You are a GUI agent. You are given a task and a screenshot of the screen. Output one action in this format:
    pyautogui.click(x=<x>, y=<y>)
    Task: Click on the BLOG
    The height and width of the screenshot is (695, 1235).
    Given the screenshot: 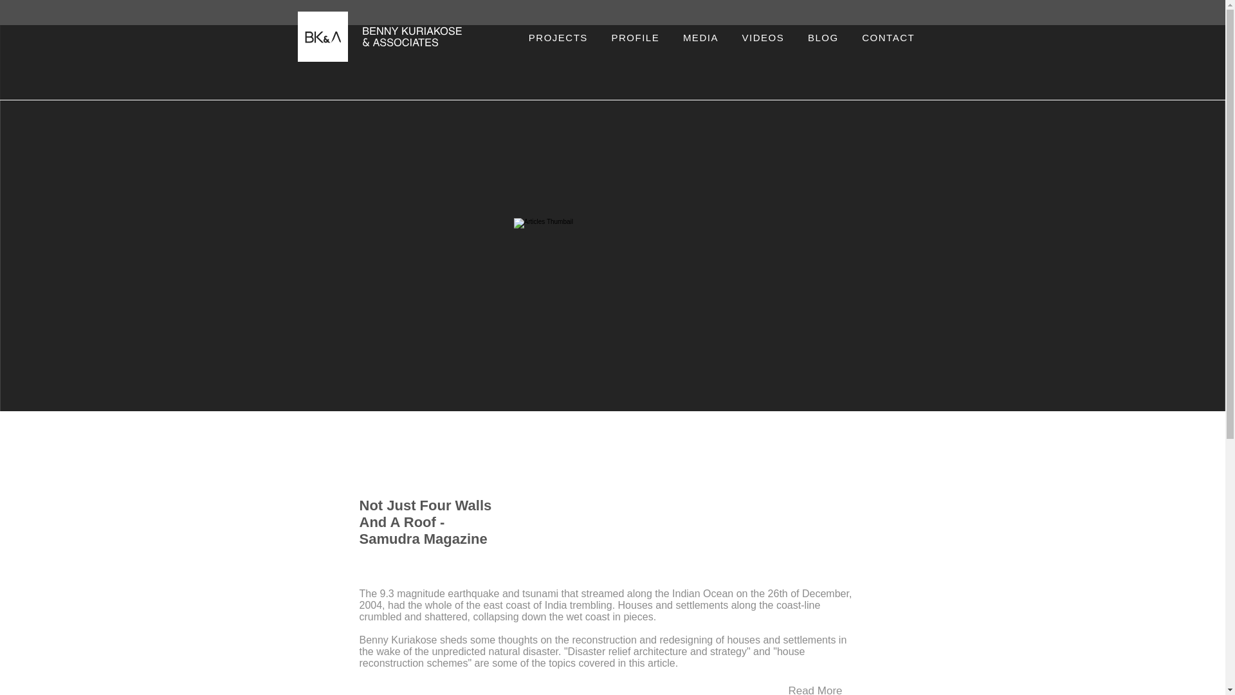 What is the action you would take?
    pyautogui.click(x=823, y=37)
    